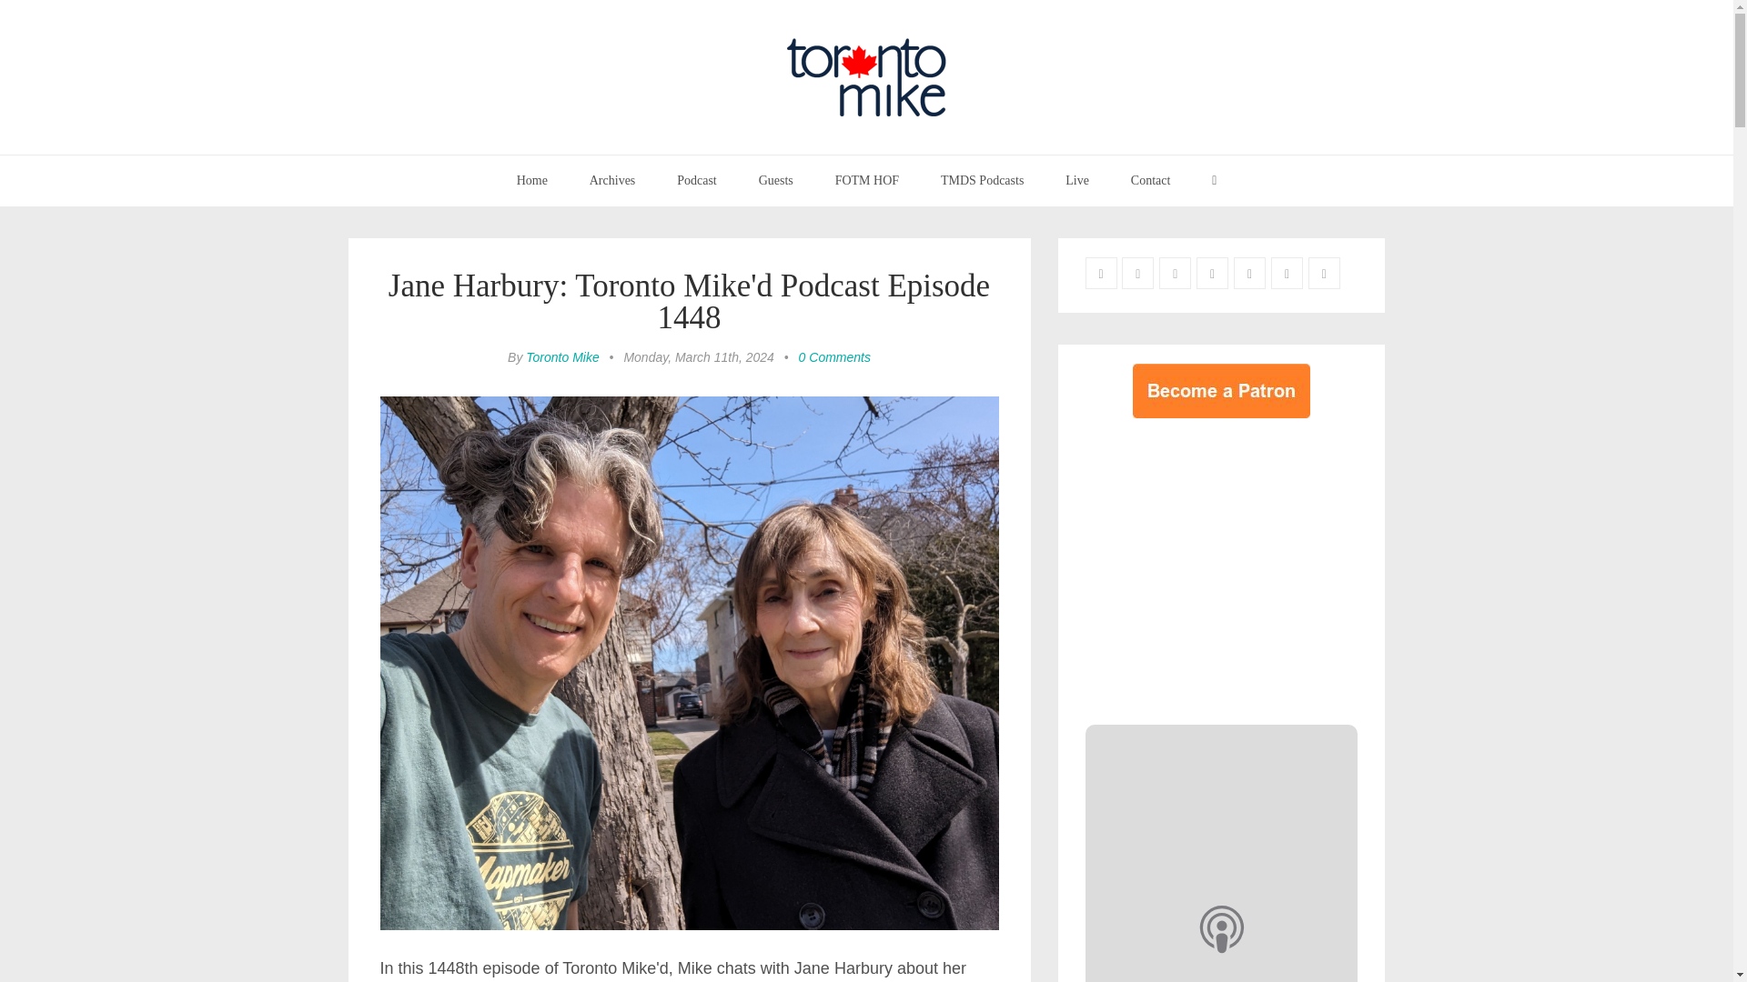 The width and height of the screenshot is (1747, 982). I want to click on TMDS Podcasts, so click(983, 180).